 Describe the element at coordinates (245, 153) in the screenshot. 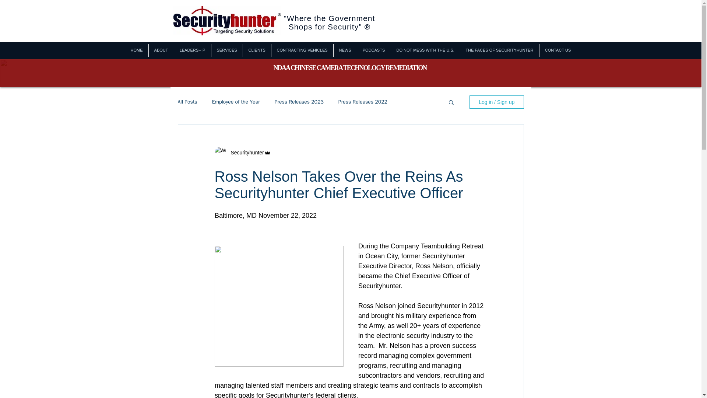

I see `Securityhunter` at that location.